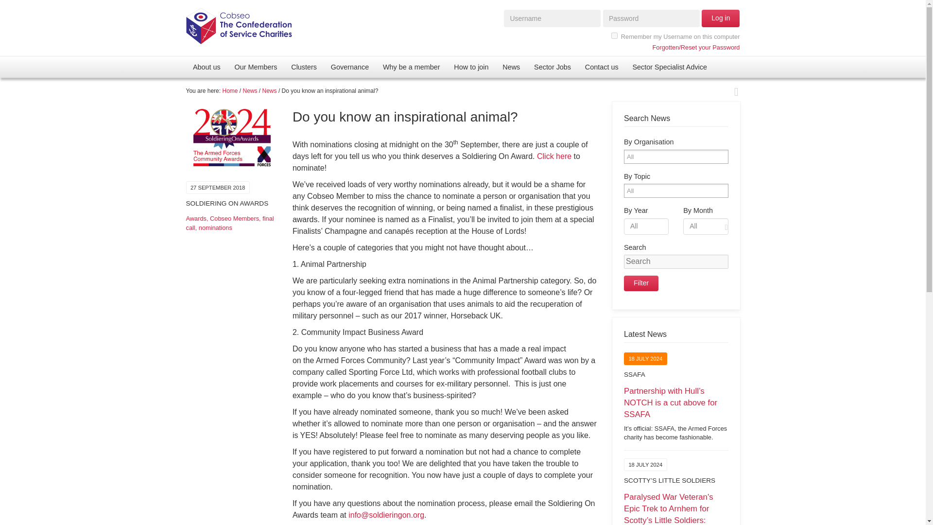 Image resolution: width=933 pixels, height=525 pixels. What do you see at coordinates (207, 67) in the screenshot?
I see `About us` at bounding box center [207, 67].